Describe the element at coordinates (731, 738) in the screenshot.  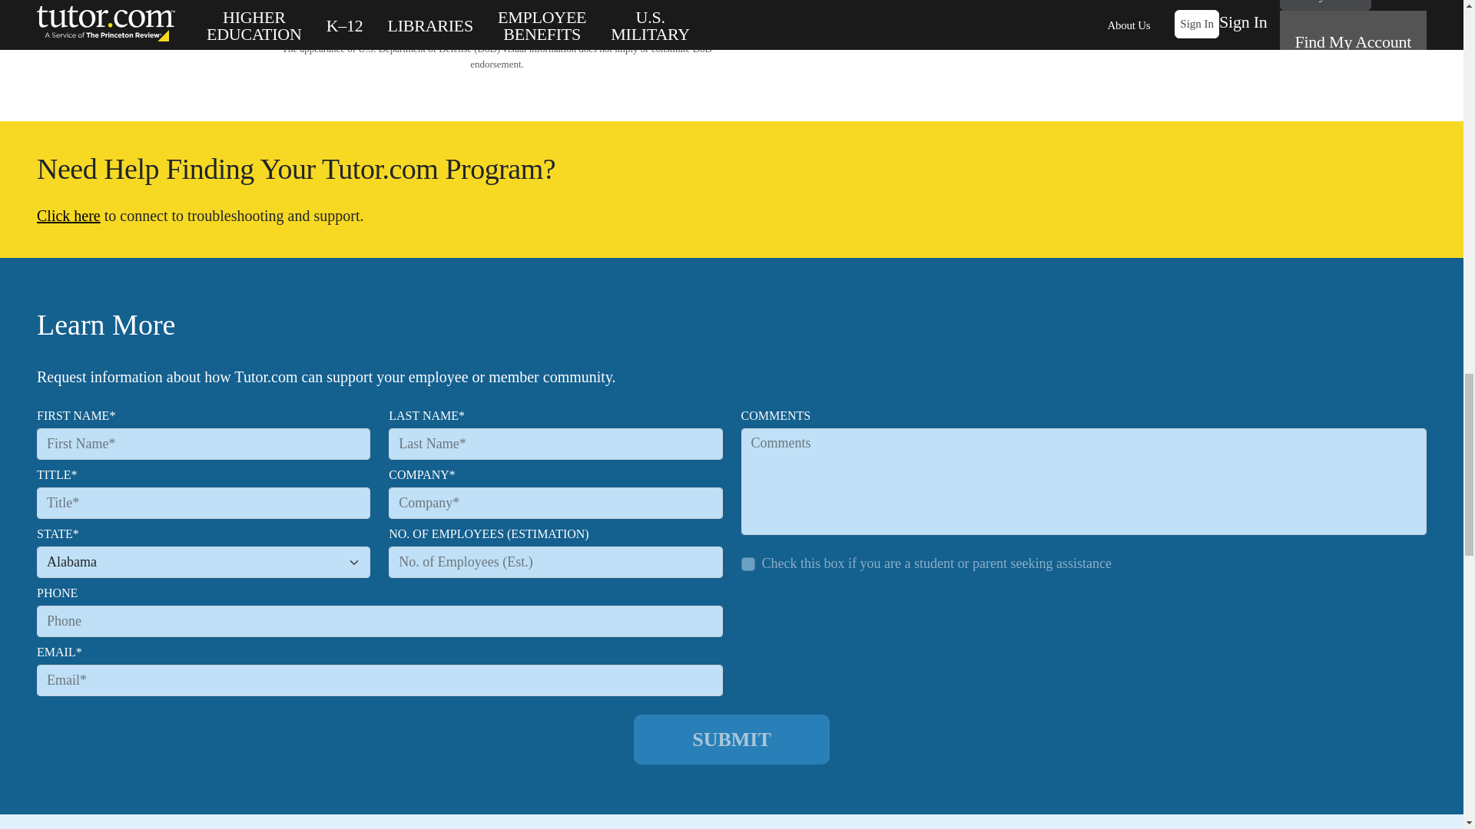
I see `SUBMIT` at that location.